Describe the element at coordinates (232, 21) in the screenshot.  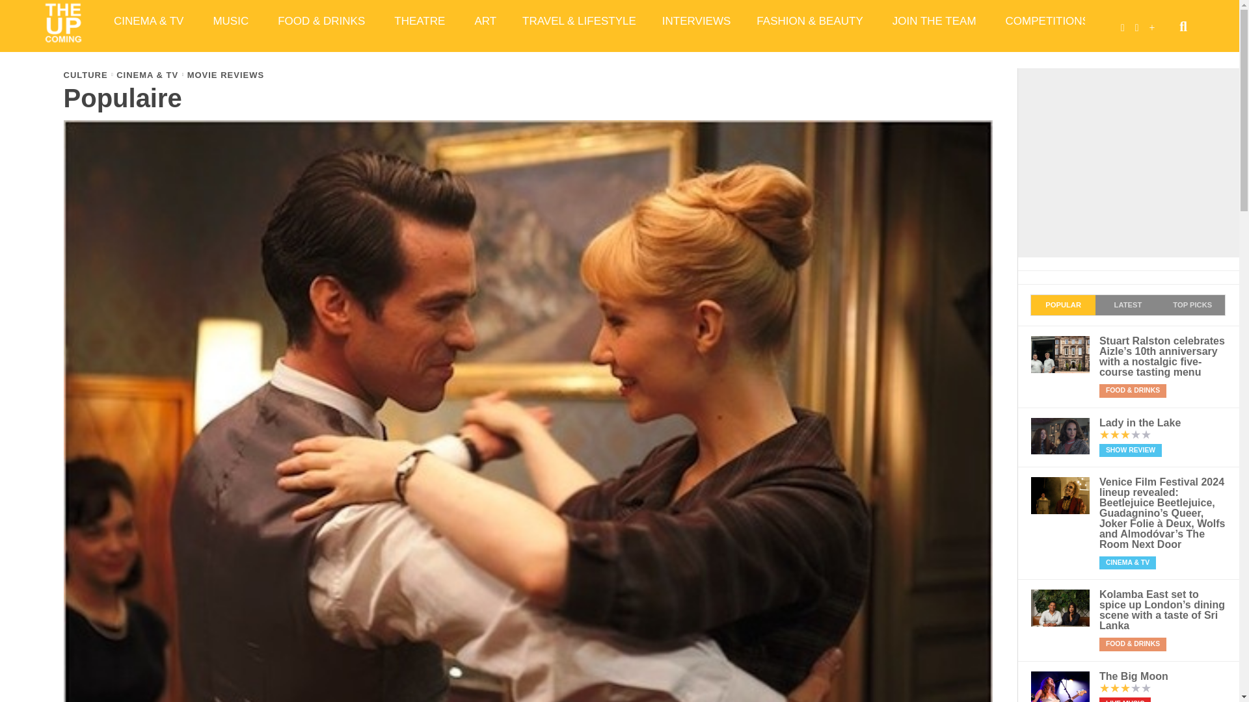
I see `MUSIC` at that location.